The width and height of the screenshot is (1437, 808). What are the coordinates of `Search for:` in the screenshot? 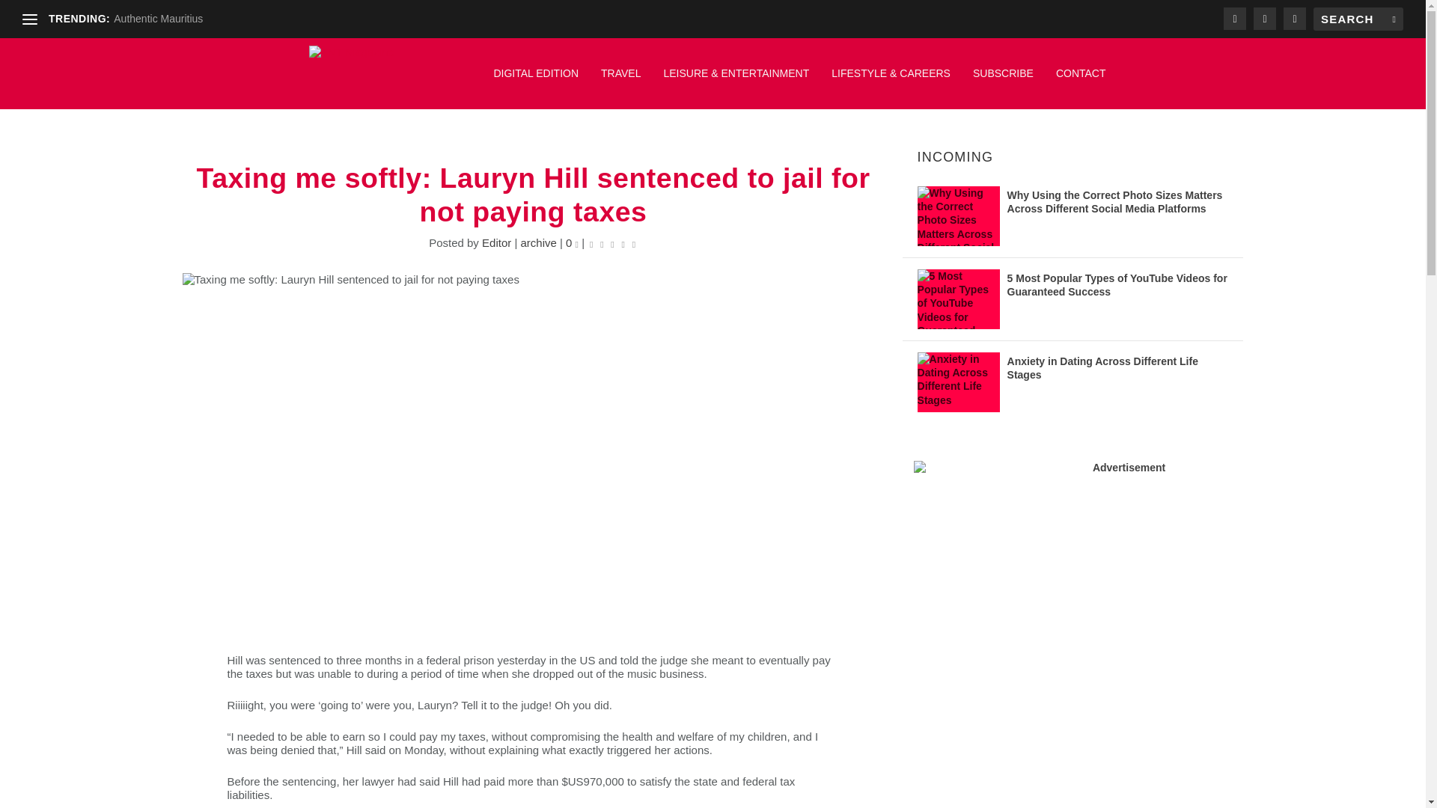 It's located at (1358, 19).